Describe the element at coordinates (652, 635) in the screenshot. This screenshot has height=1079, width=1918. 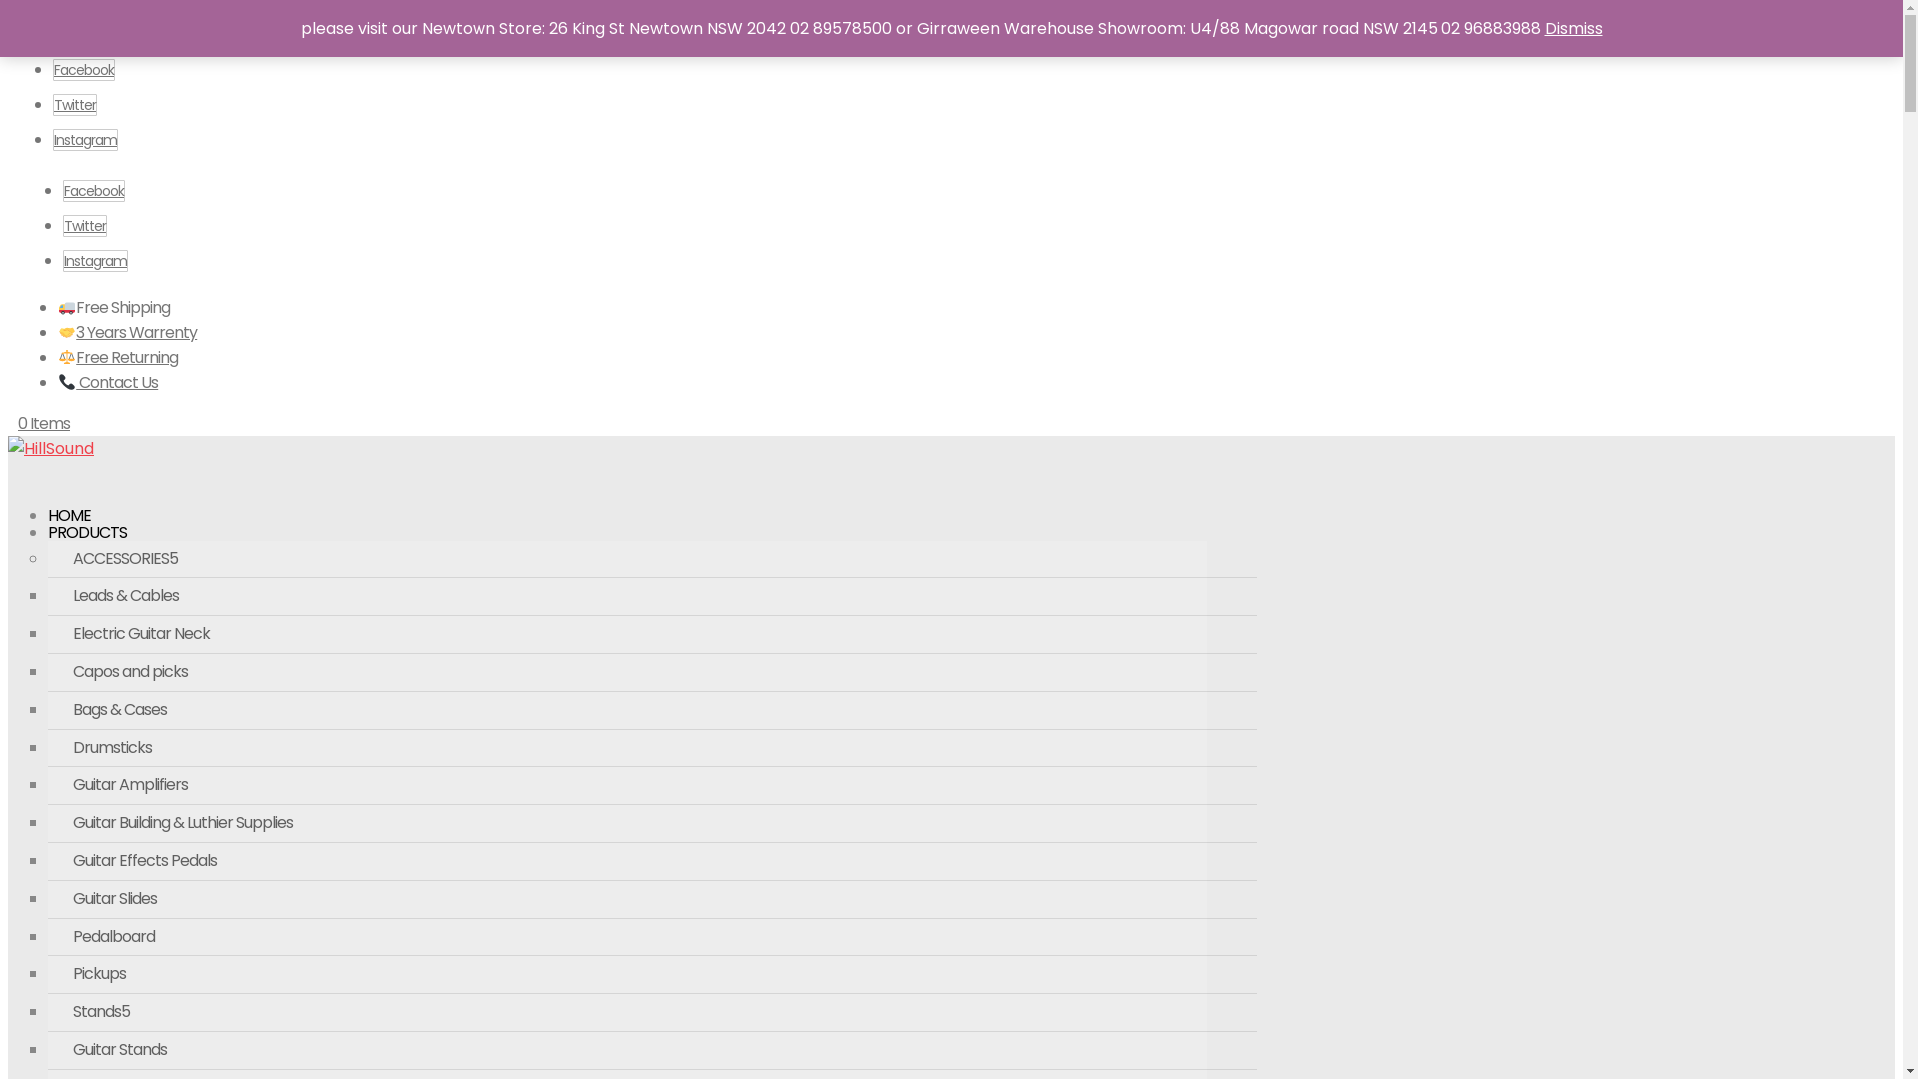
I see `Electric Guitar Neck` at that location.